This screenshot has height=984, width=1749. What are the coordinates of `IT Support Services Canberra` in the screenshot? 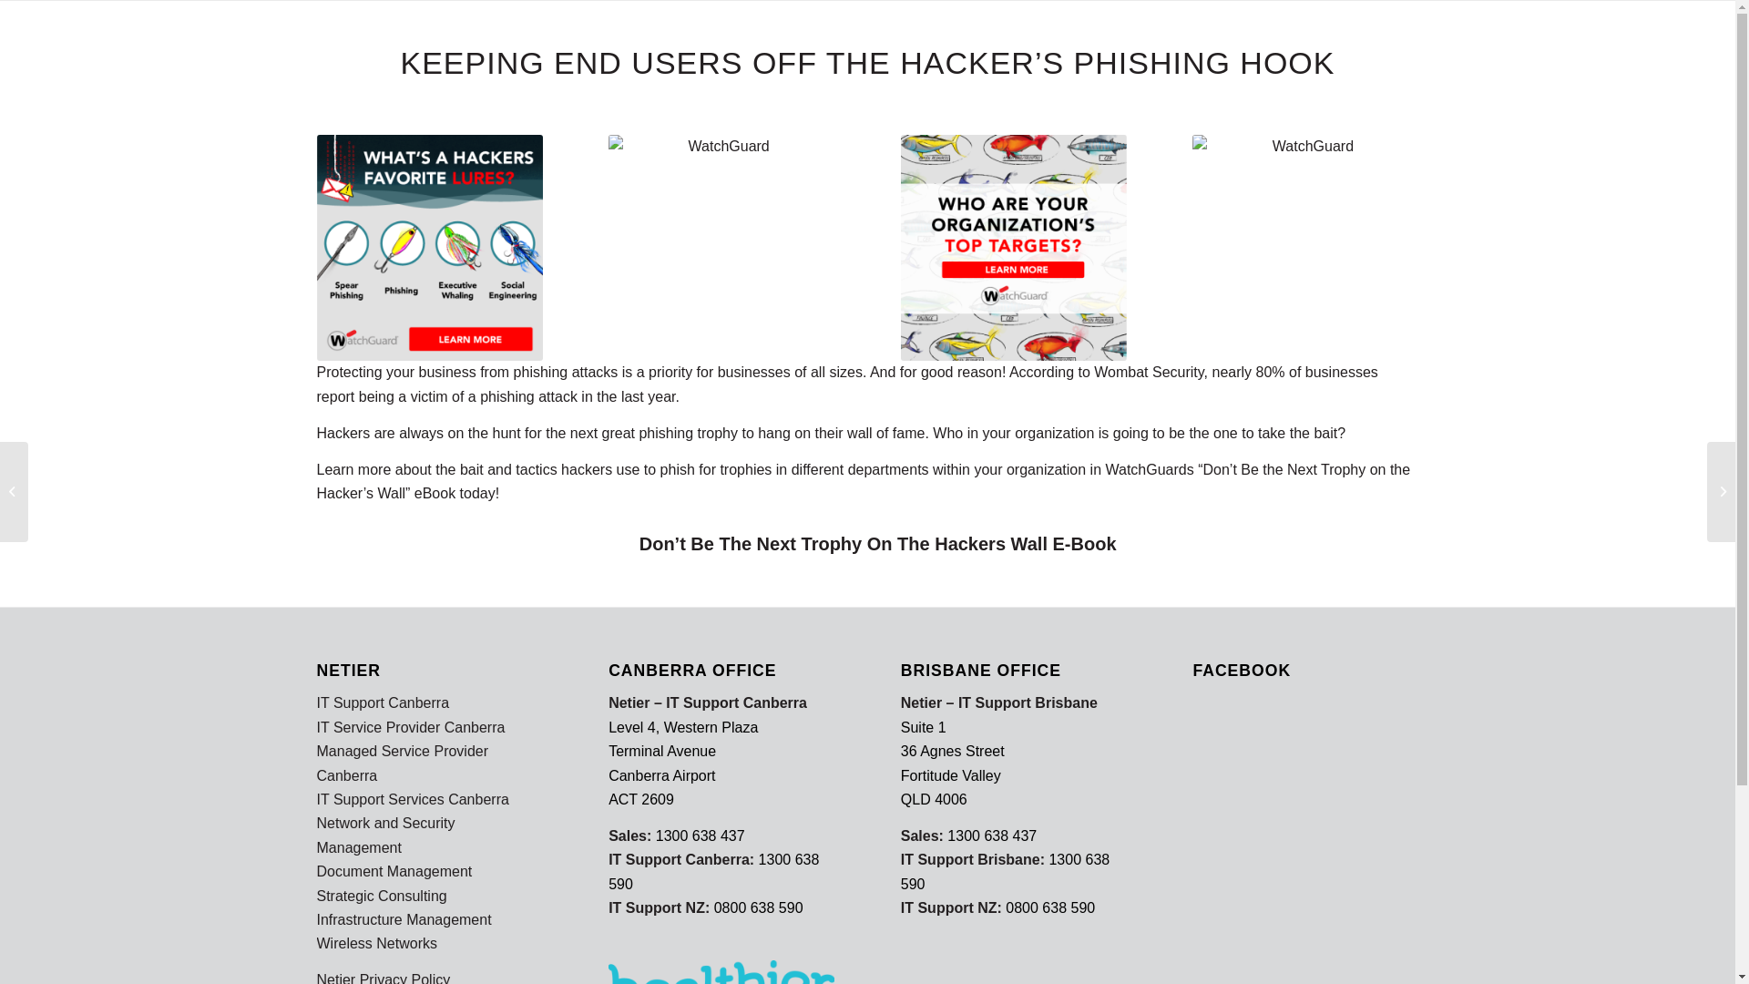 It's located at (414, 800).